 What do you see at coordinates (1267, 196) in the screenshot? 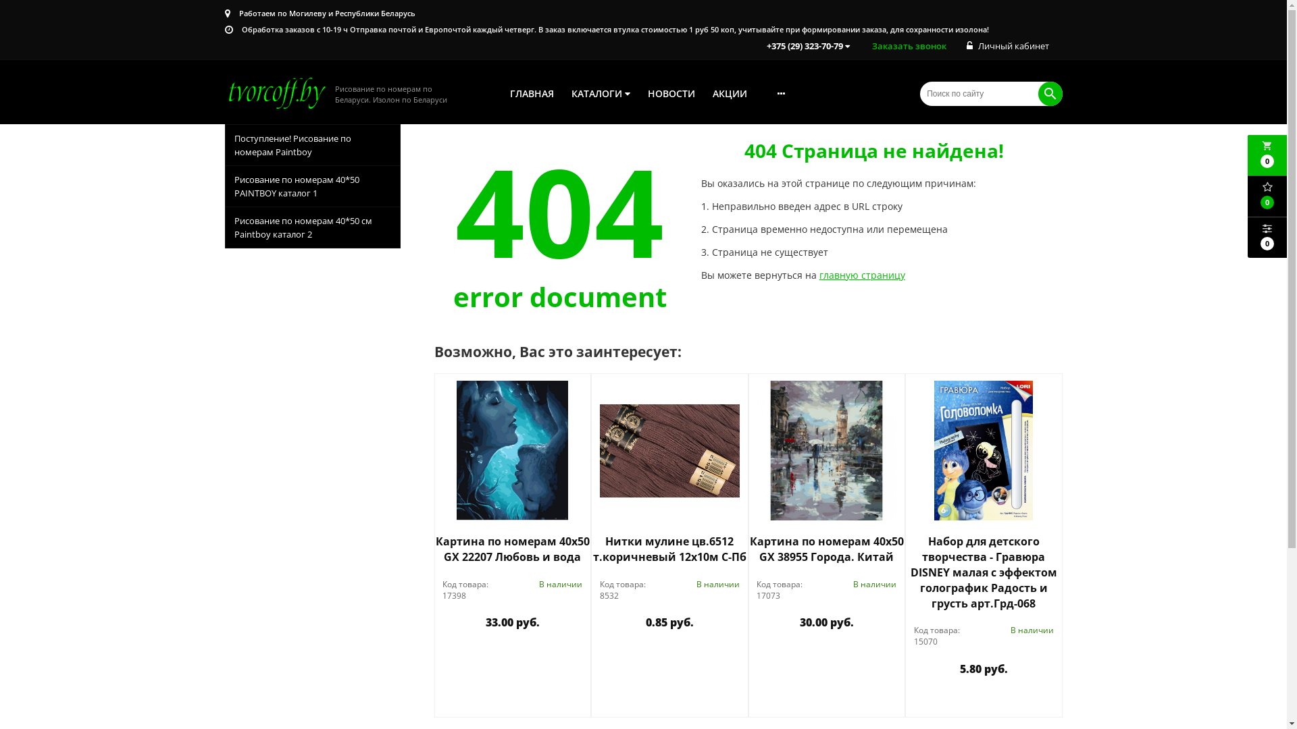
I see `0` at bounding box center [1267, 196].